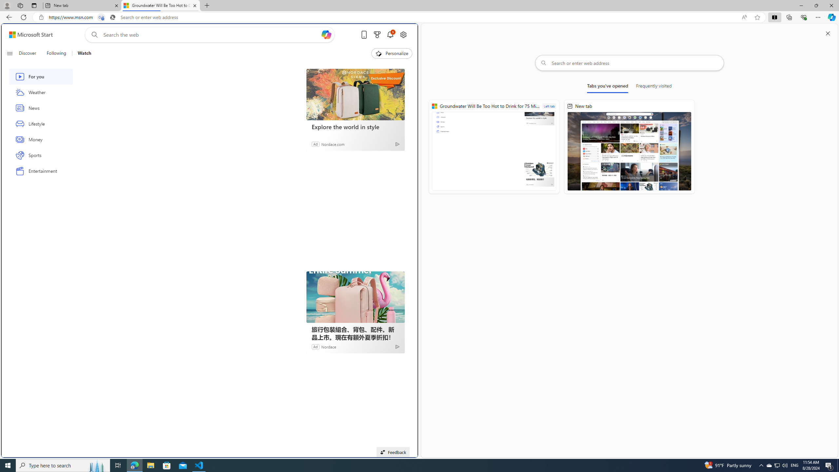  I want to click on Notifications, so click(390, 35).